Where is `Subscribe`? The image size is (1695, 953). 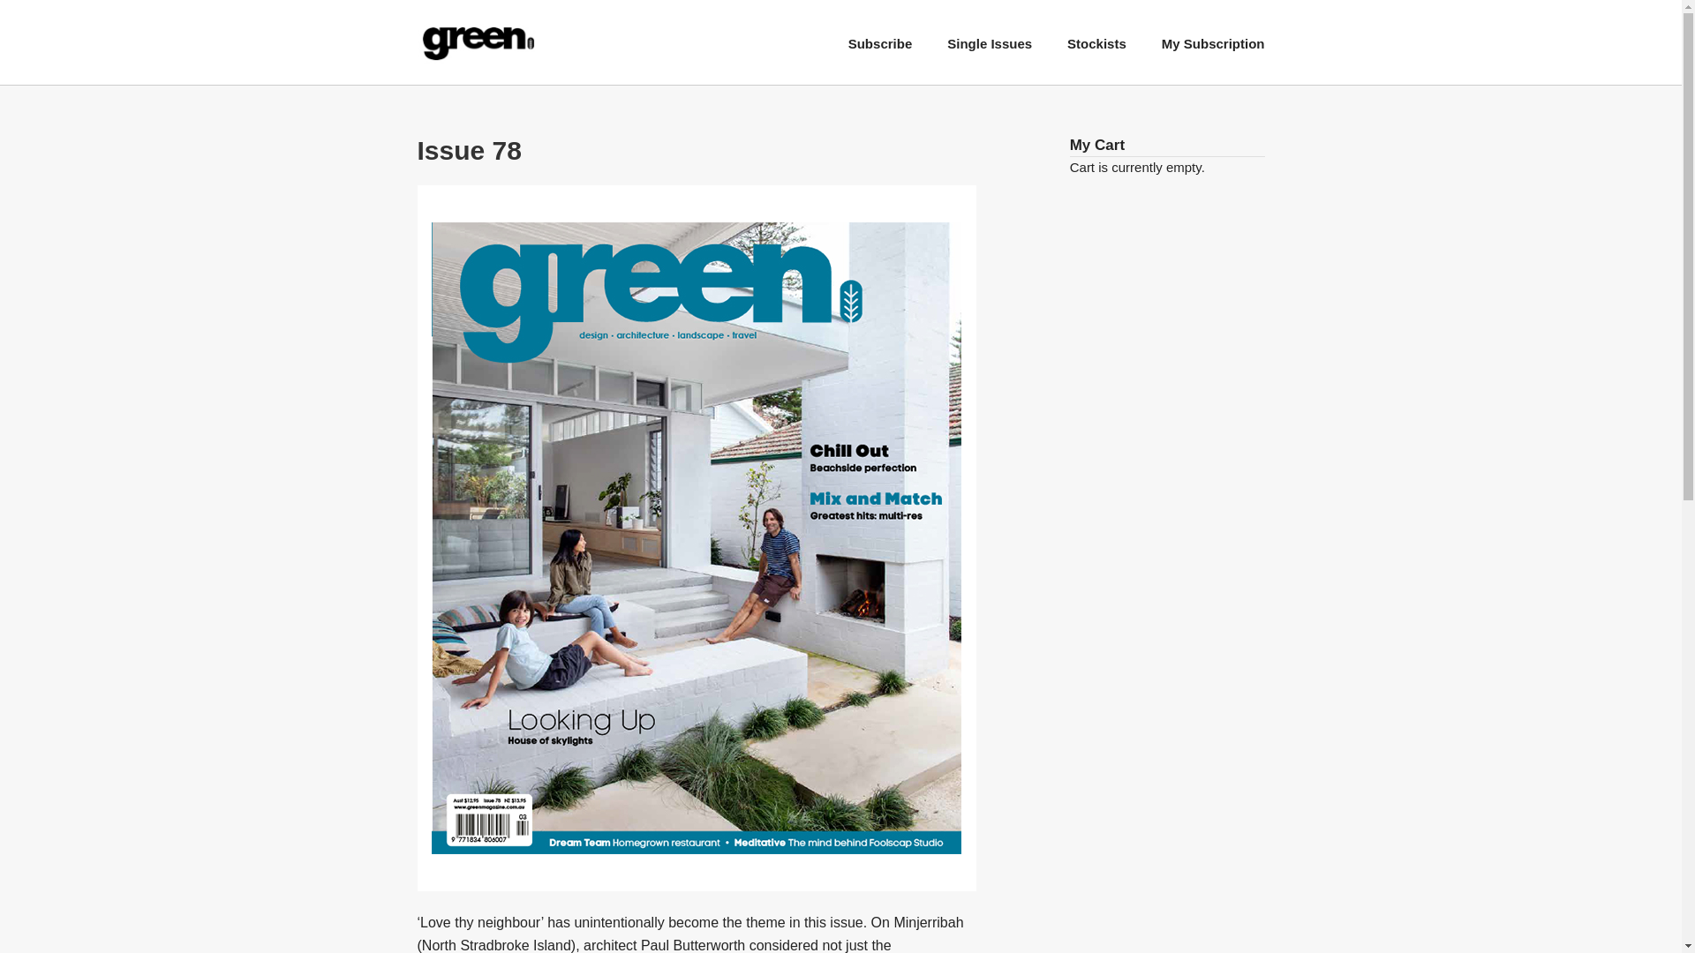 Subscribe is located at coordinates (881, 44).